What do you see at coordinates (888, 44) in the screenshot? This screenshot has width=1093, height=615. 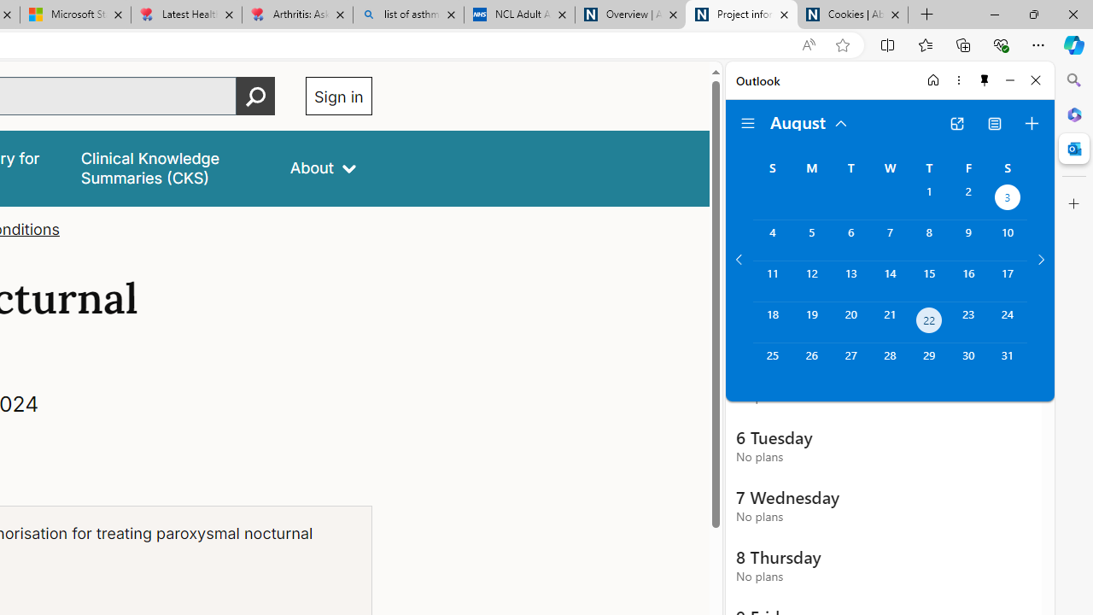 I see `Split screen` at bounding box center [888, 44].